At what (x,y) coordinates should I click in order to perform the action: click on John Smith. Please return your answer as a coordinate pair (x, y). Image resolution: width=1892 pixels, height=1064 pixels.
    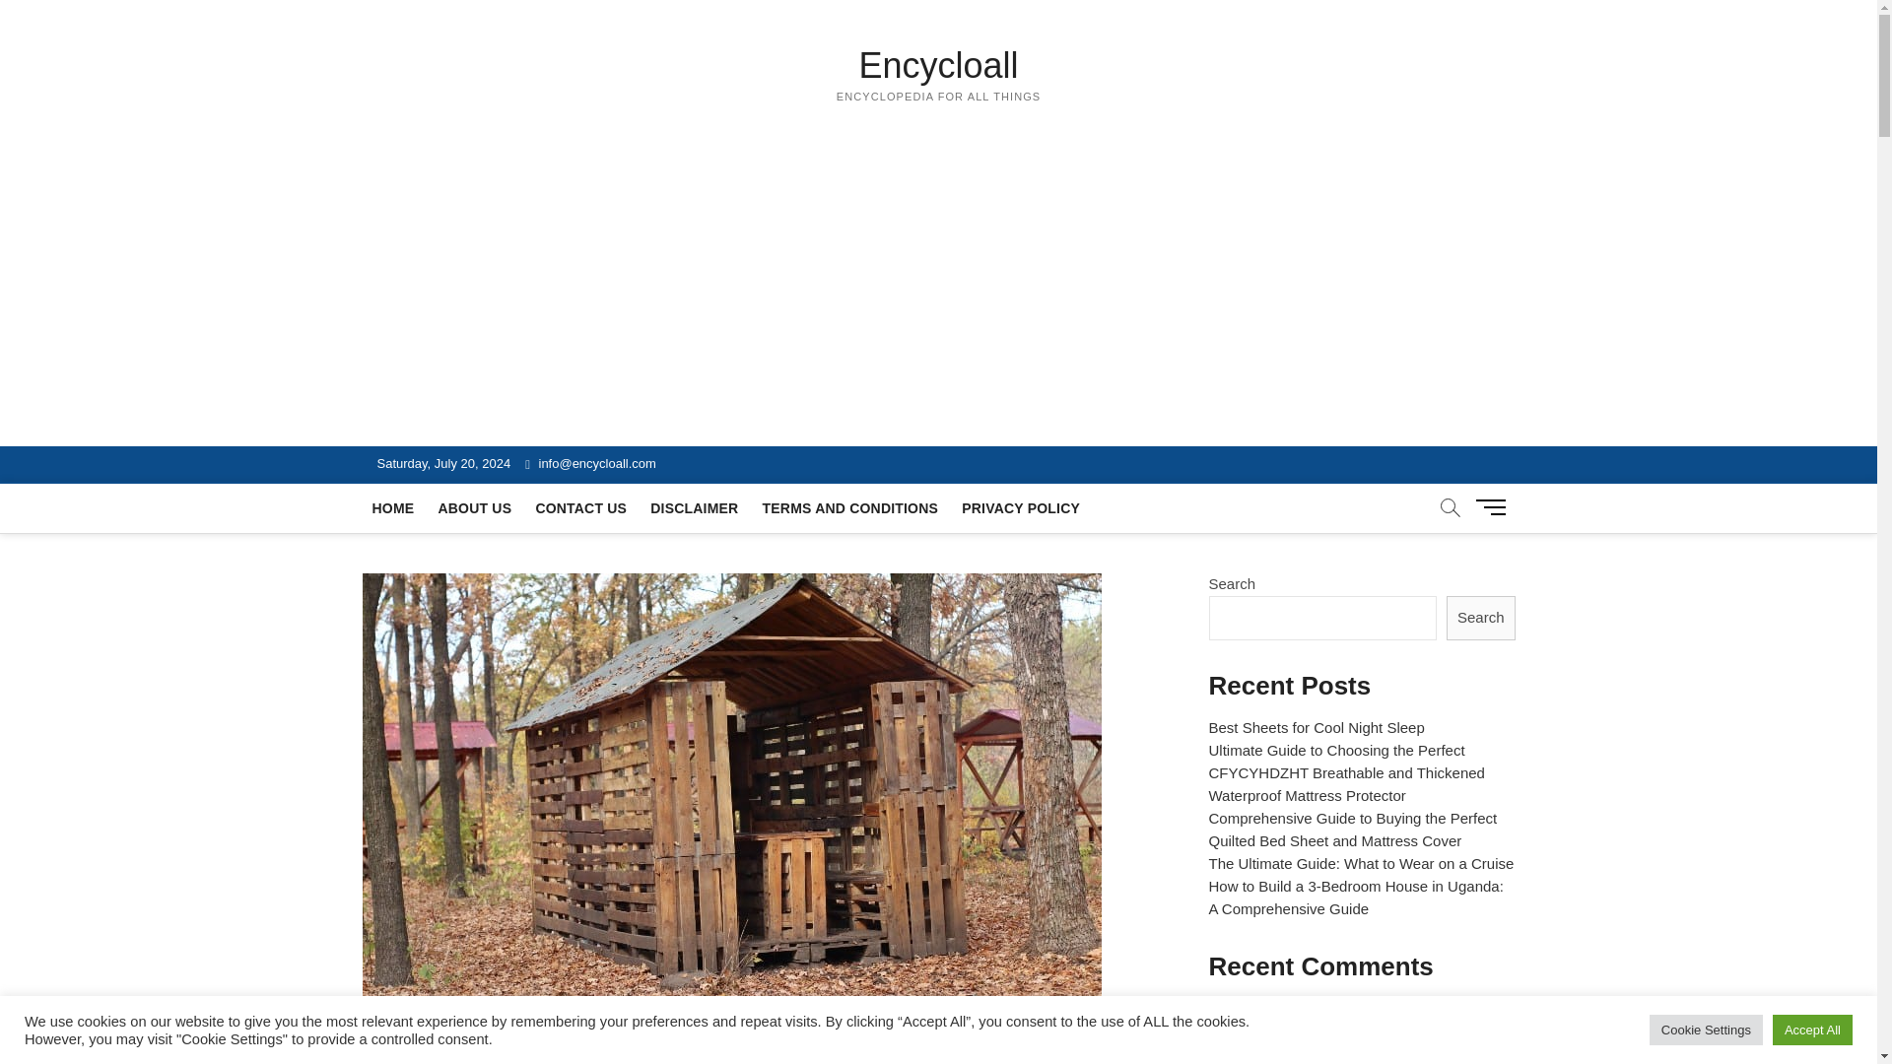
    Looking at the image, I should click on (1246, 1011).